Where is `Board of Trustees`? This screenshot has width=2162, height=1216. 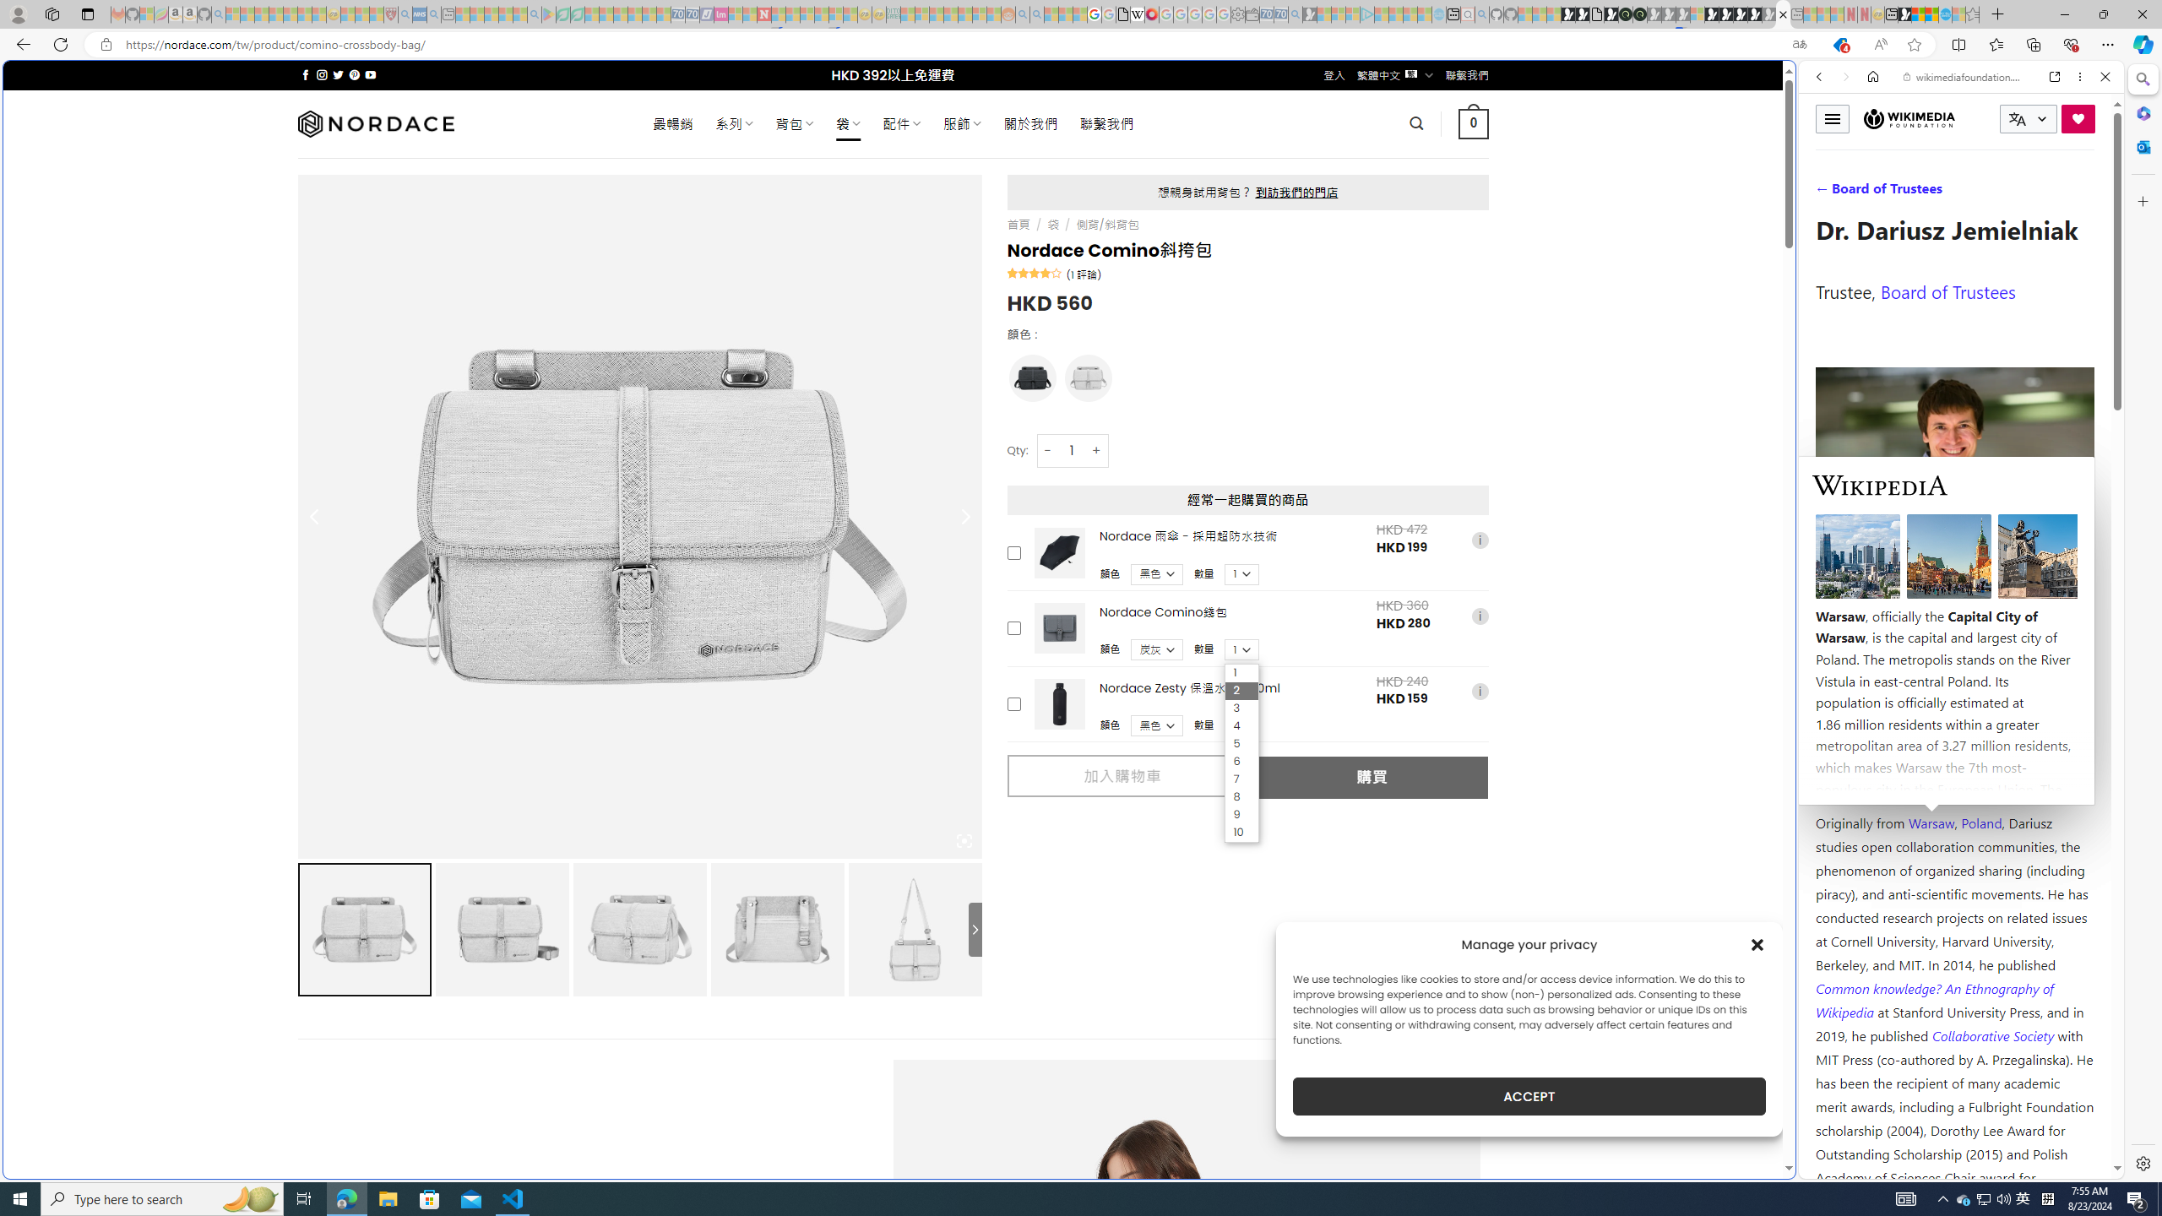 Board of Trustees is located at coordinates (1947, 290).